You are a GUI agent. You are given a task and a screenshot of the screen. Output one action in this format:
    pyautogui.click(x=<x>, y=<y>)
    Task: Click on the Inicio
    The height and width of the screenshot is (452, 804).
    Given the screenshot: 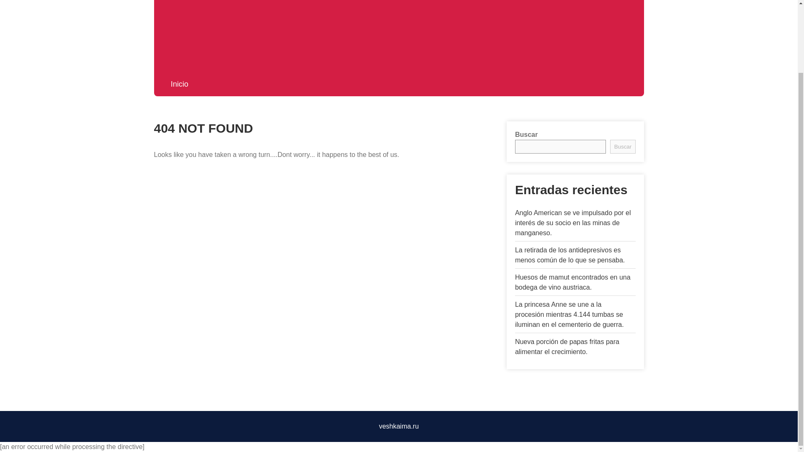 What is the action you would take?
    pyautogui.click(x=179, y=84)
    